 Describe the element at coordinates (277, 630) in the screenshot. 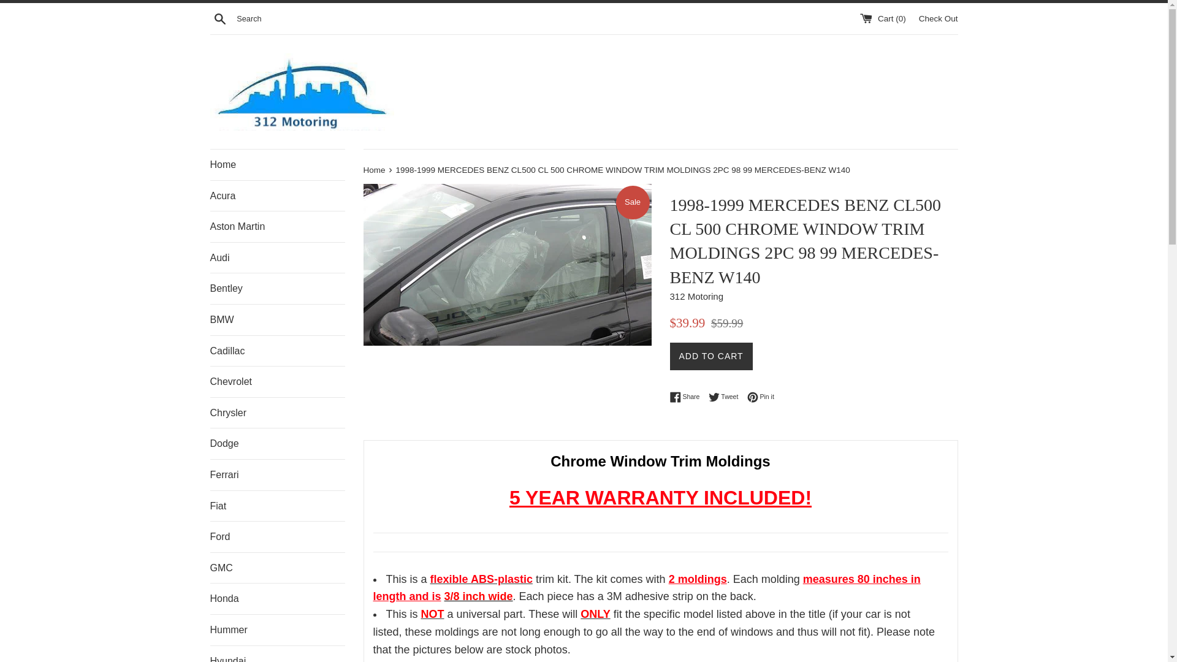

I see `Hummer` at that location.